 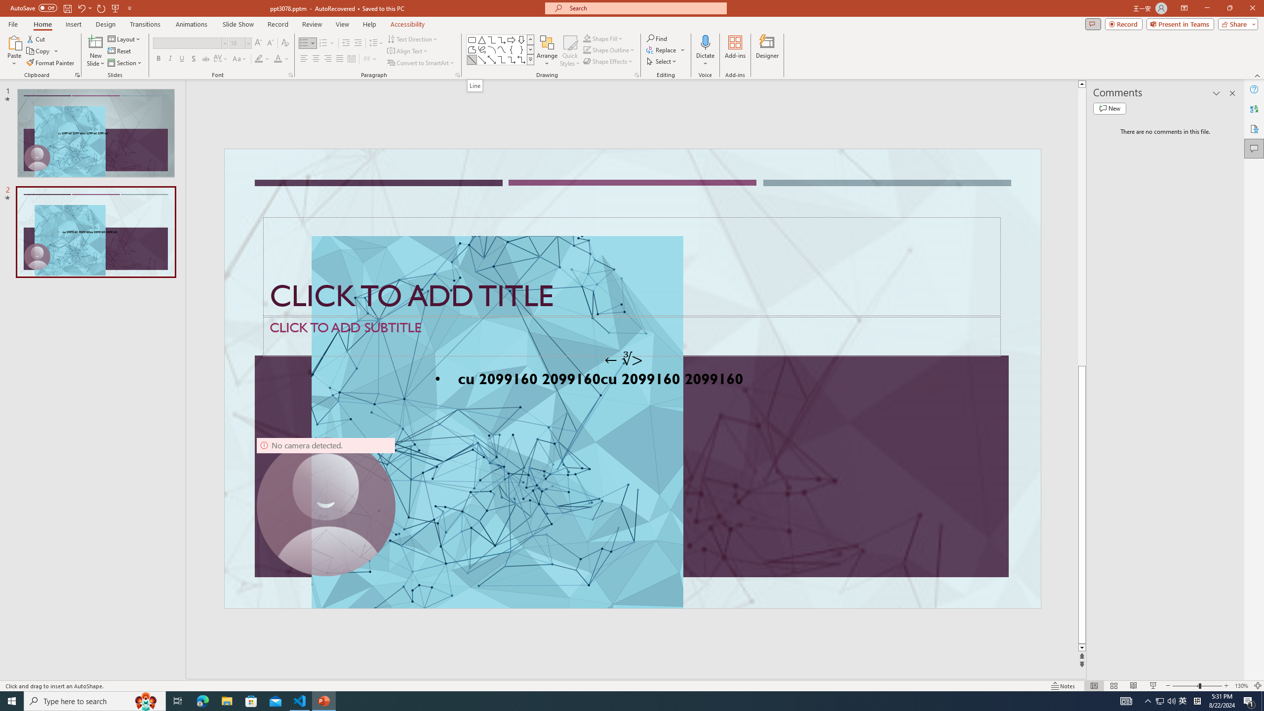 What do you see at coordinates (73, 24) in the screenshot?
I see `Insert` at bounding box center [73, 24].